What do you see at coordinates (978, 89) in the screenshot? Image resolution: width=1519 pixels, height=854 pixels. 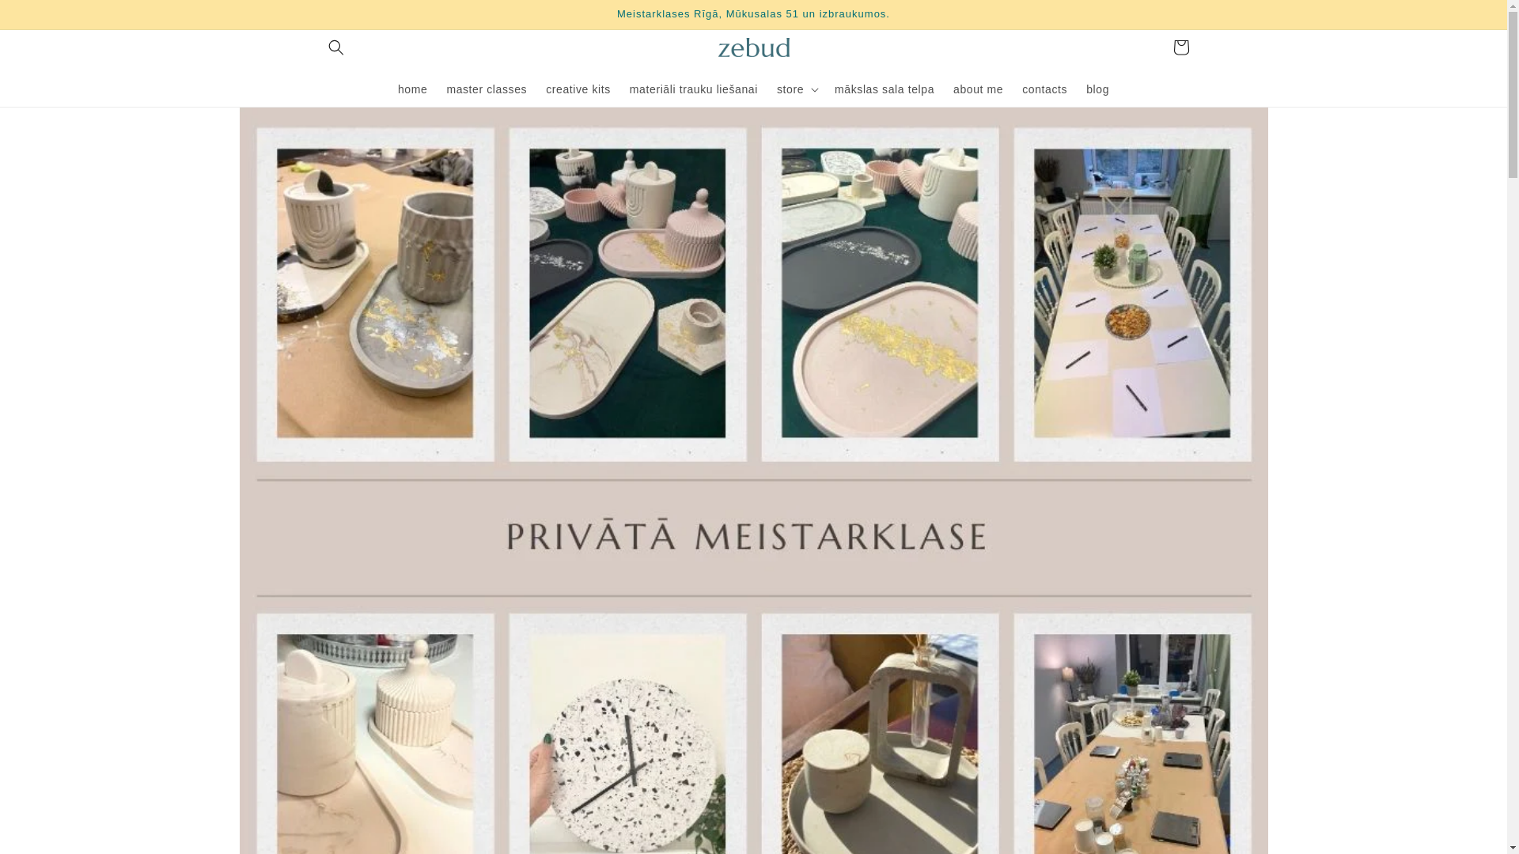 I see `about me` at bounding box center [978, 89].